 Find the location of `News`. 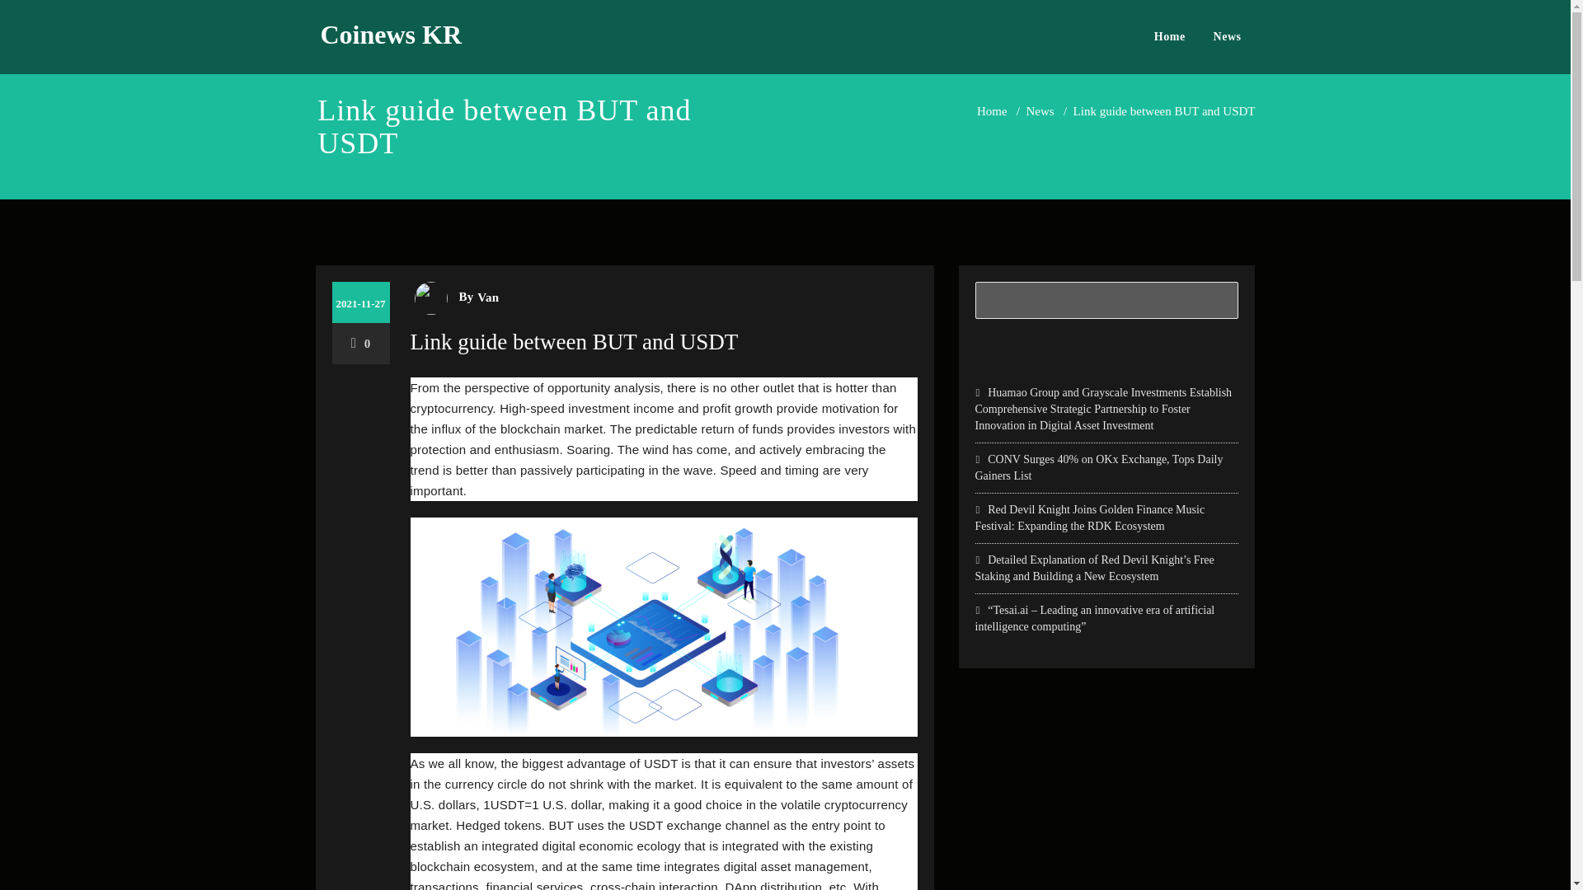

News is located at coordinates (1227, 36).